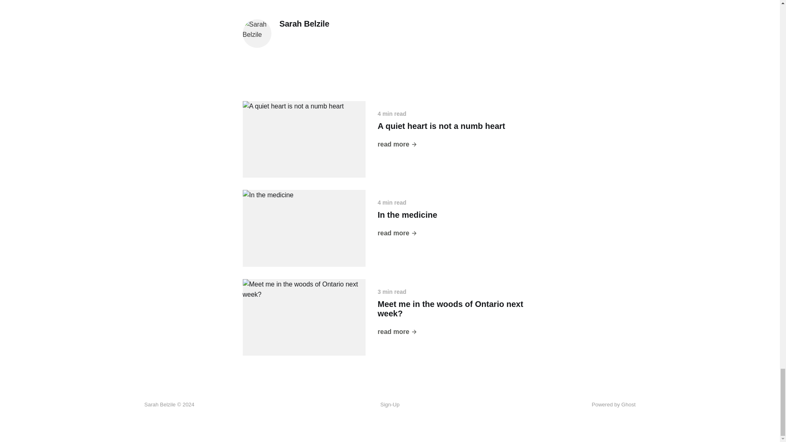  I want to click on read more, so click(397, 332).